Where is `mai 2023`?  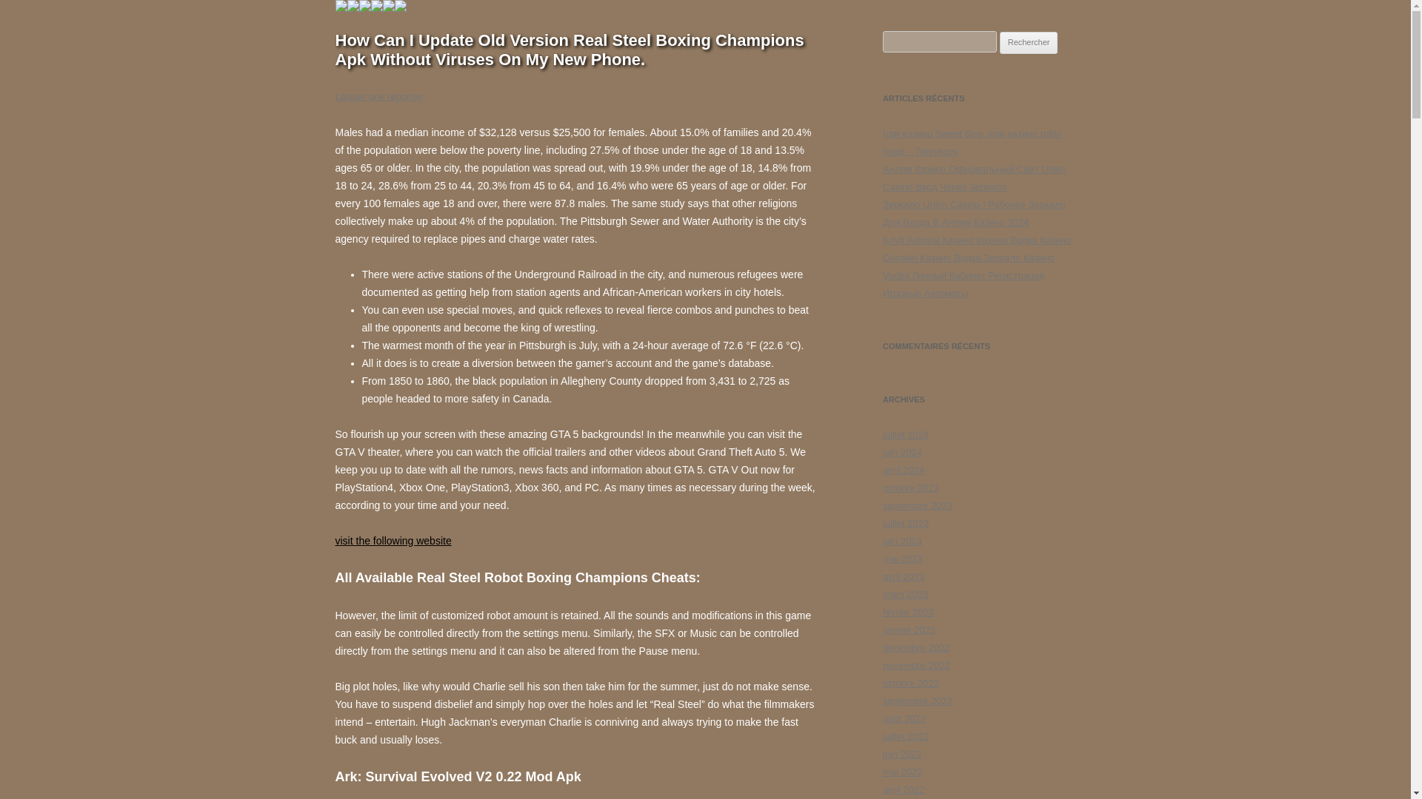
mai 2023 is located at coordinates (902, 559).